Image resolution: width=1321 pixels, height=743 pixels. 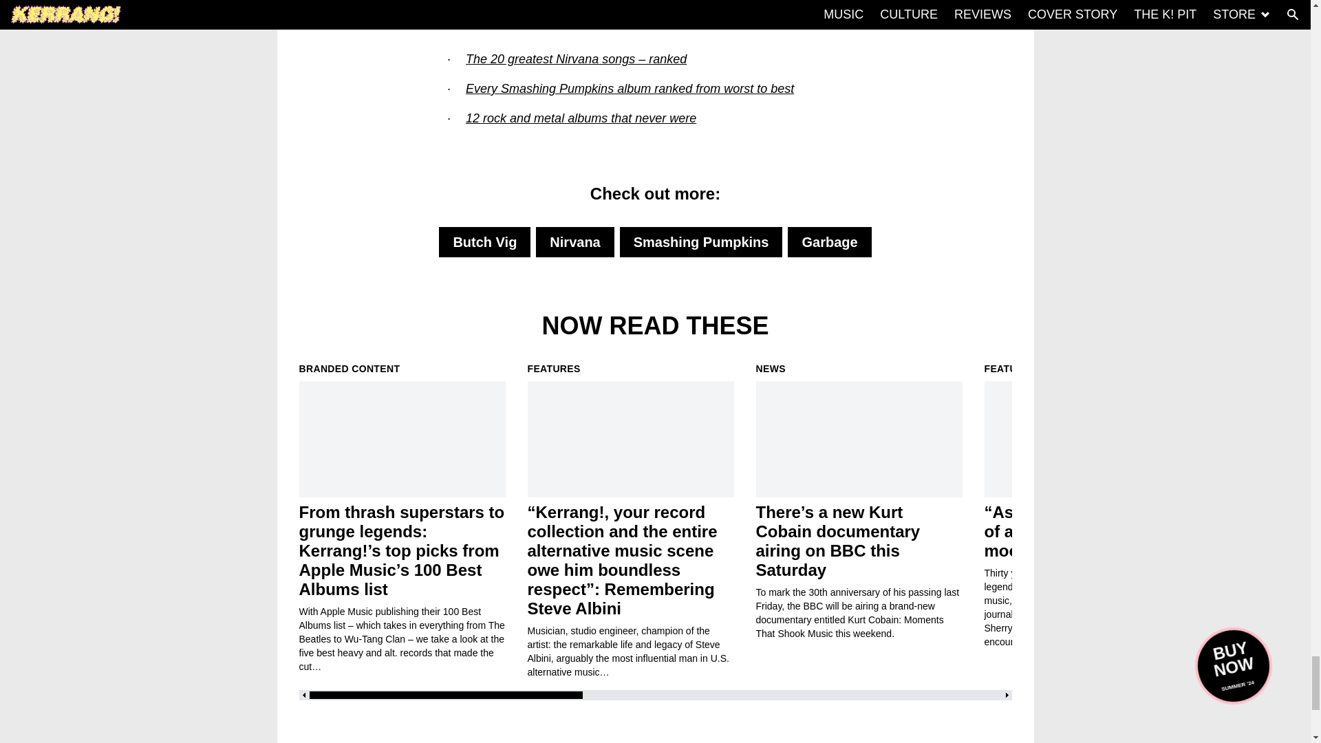 I want to click on Every Smashing Pumpkins album ranked from worst to best, so click(x=630, y=88).